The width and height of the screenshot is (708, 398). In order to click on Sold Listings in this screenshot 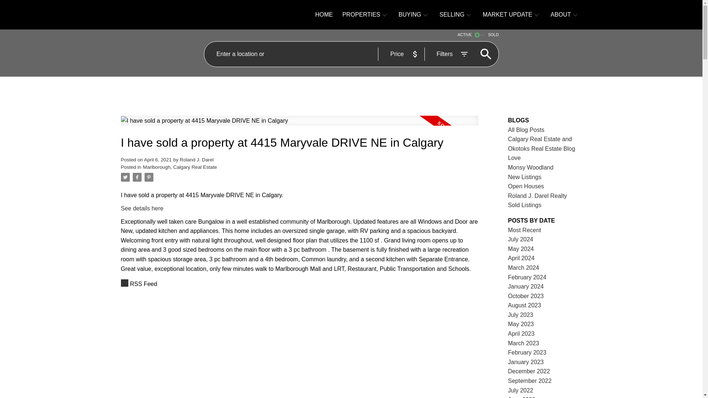, I will do `click(525, 205)`.